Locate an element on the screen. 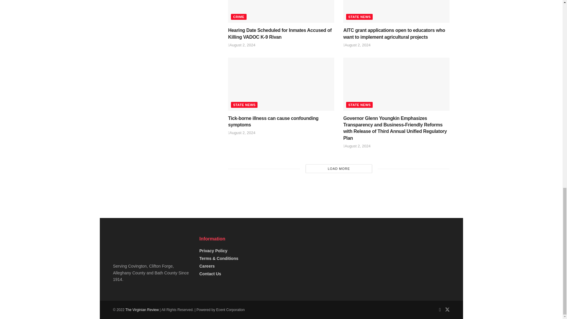 The height and width of the screenshot is (319, 567). The Virginian Review is located at coordinates (142, 310).